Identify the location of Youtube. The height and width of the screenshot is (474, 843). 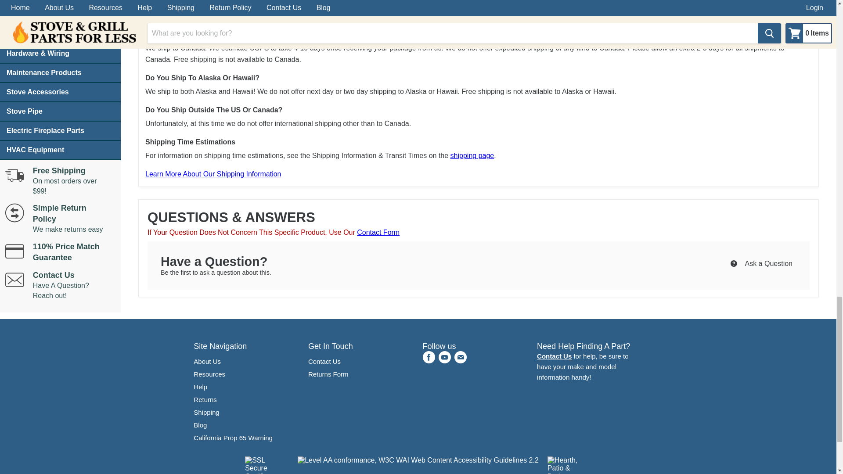
(444, 357).